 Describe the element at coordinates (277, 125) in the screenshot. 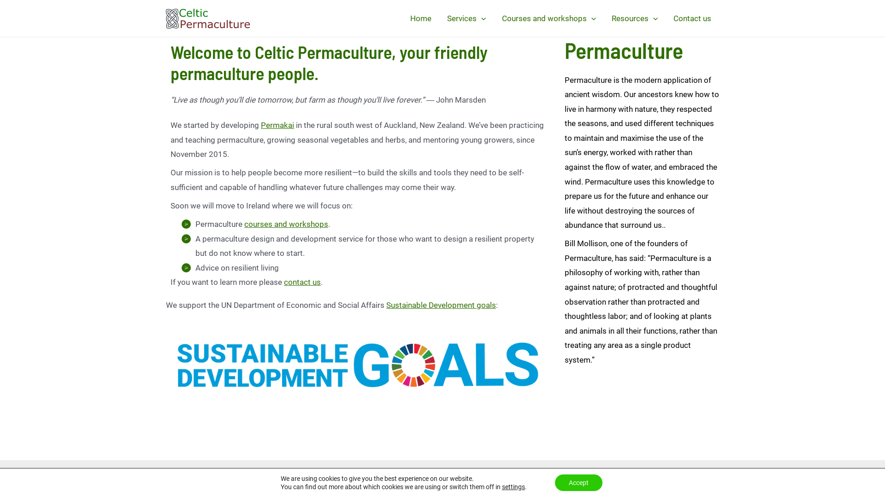

I see `Permakai` at that location.